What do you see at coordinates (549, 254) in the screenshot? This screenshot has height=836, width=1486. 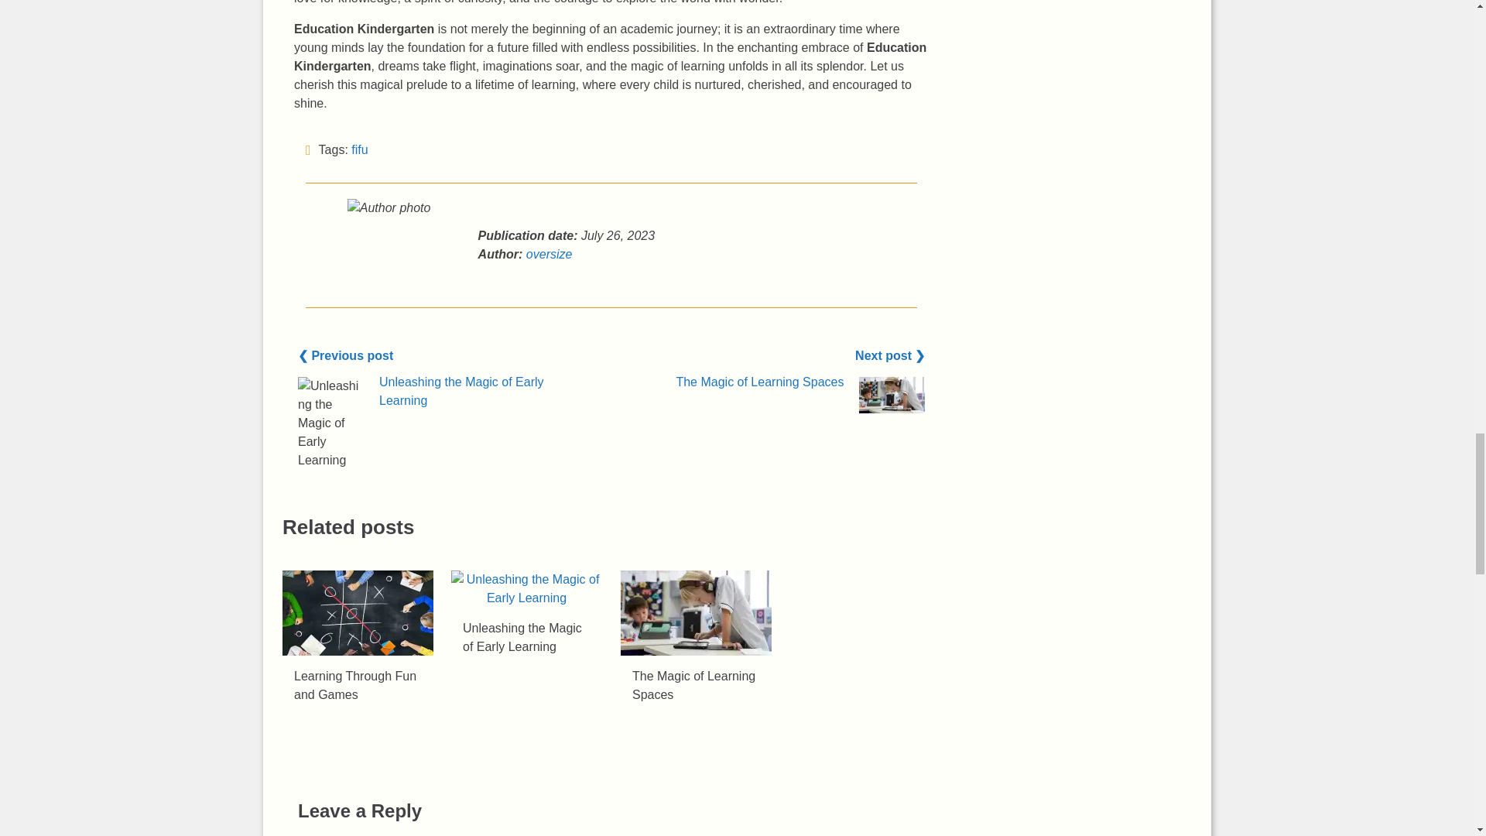 I see `oversize` at bounding box center [549, 254].